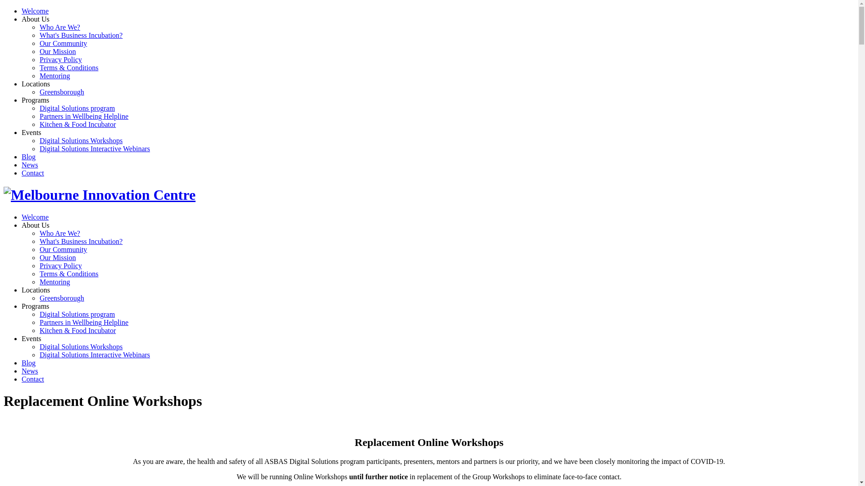 Image resolution: width=865 pixels, height=486 pixels. Describe the element at coordinates (60, 233) in the screenshot. I see `Who Are We?` at that location.